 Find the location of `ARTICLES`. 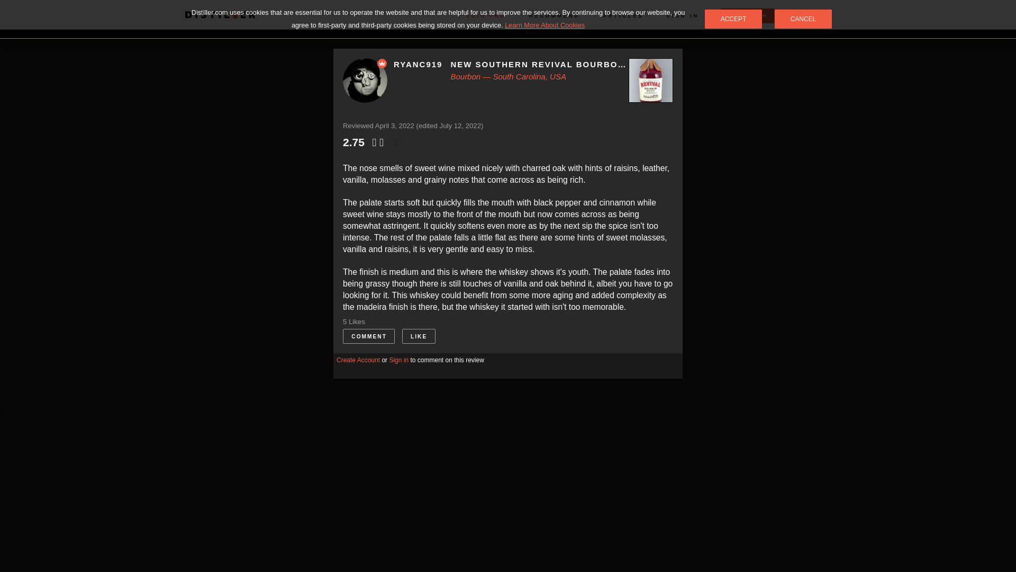

ARTICLES is located at coordinates (622, 15).